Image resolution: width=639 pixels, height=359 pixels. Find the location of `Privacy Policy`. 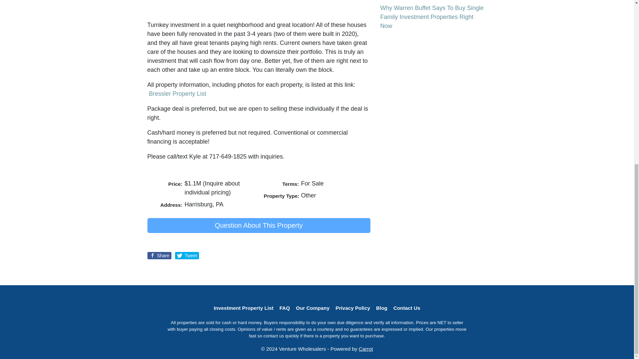

Privacy Policy is located at coordinates (353, 308).